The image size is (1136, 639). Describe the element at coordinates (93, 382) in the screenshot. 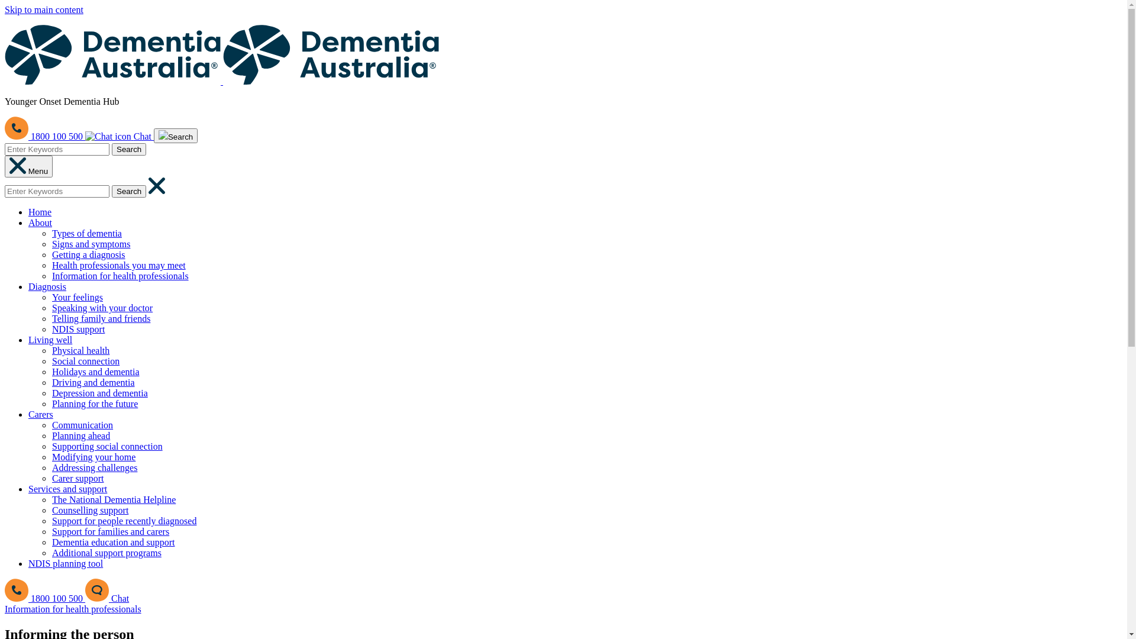

I see `Driving and dementia` at that location.